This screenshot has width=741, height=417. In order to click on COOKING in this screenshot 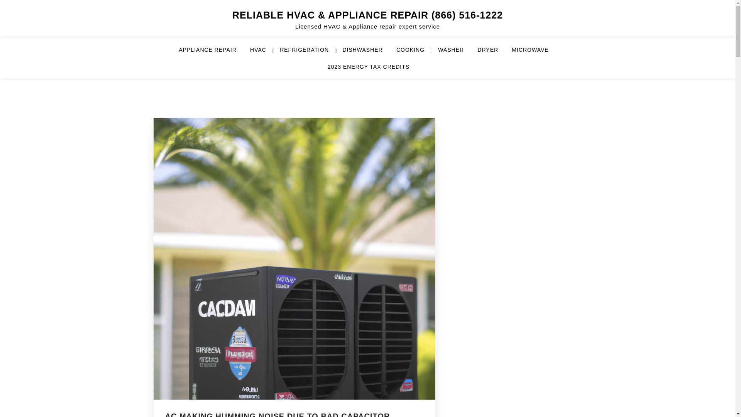, I will do `click(415, 53)`.